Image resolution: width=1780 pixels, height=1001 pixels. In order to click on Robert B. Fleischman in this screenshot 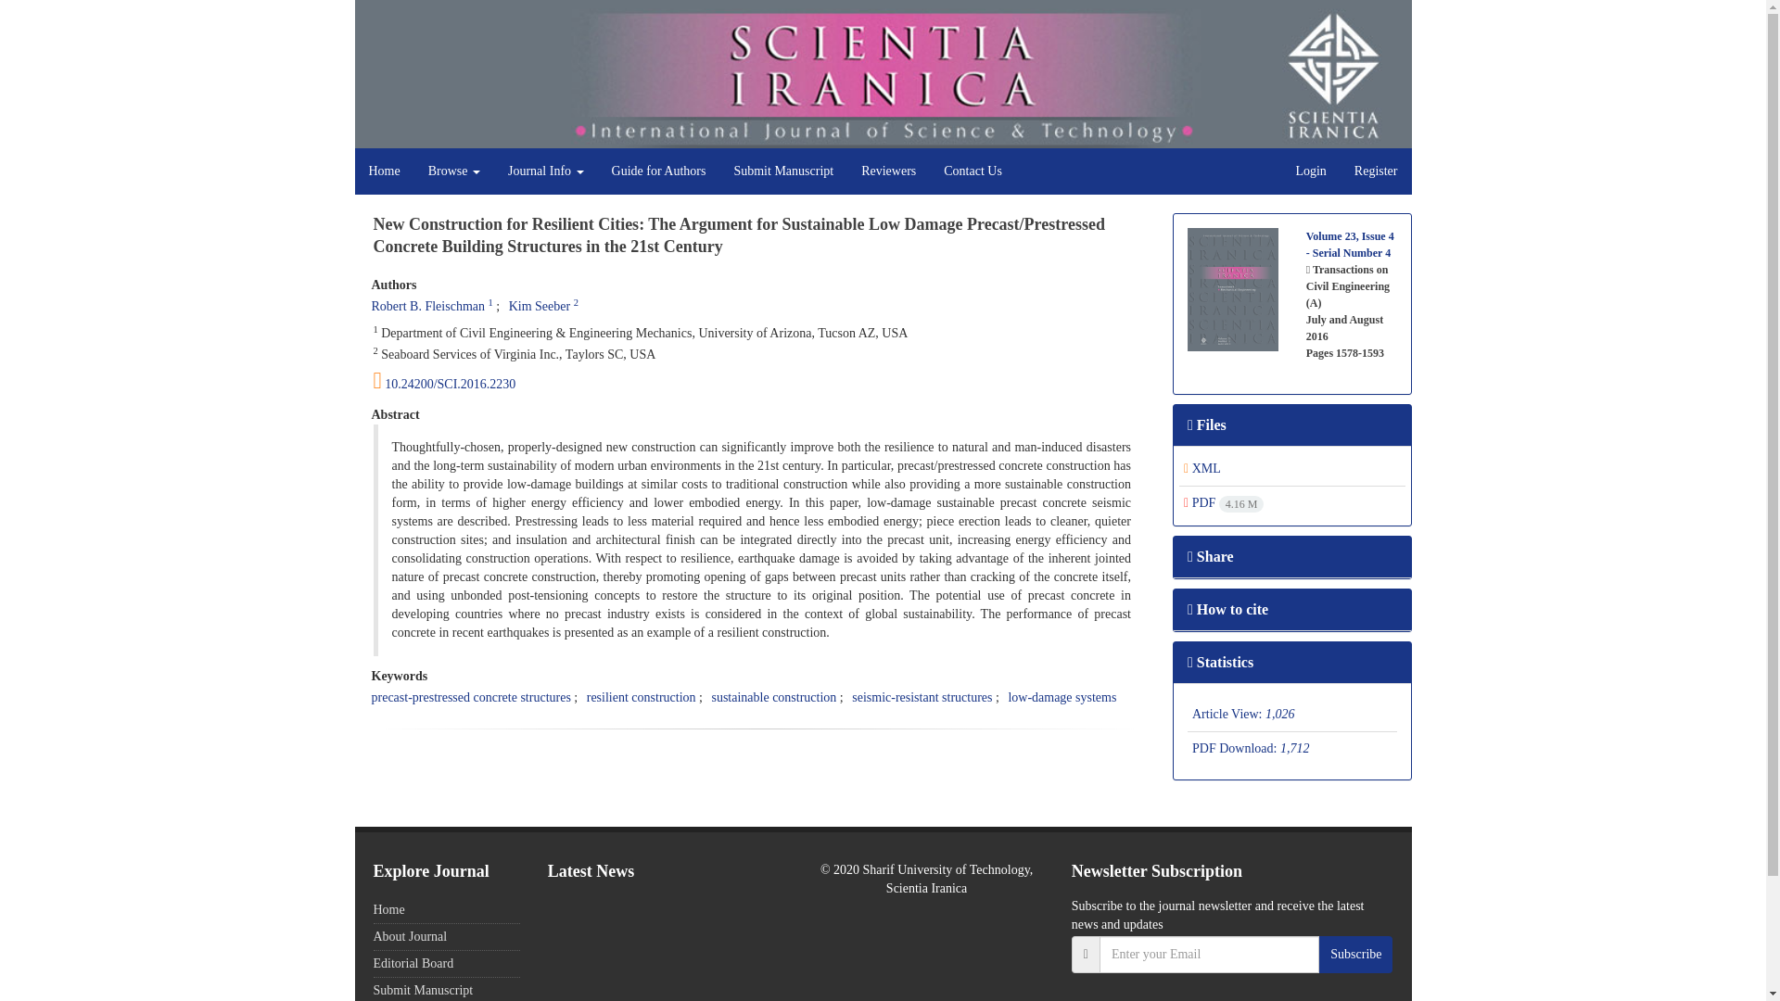, I will do `click(426, 306)`.